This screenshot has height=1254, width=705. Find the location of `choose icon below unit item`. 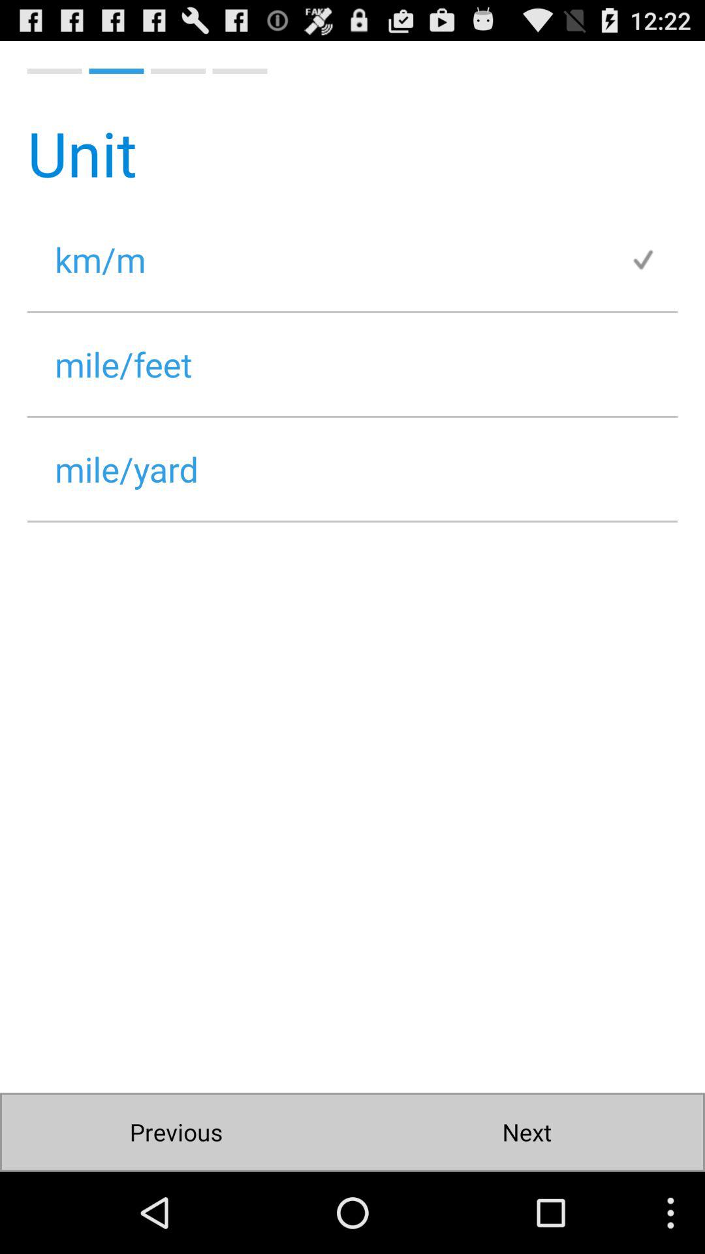

choose icon below unit item is located at coordinates (328, 259).